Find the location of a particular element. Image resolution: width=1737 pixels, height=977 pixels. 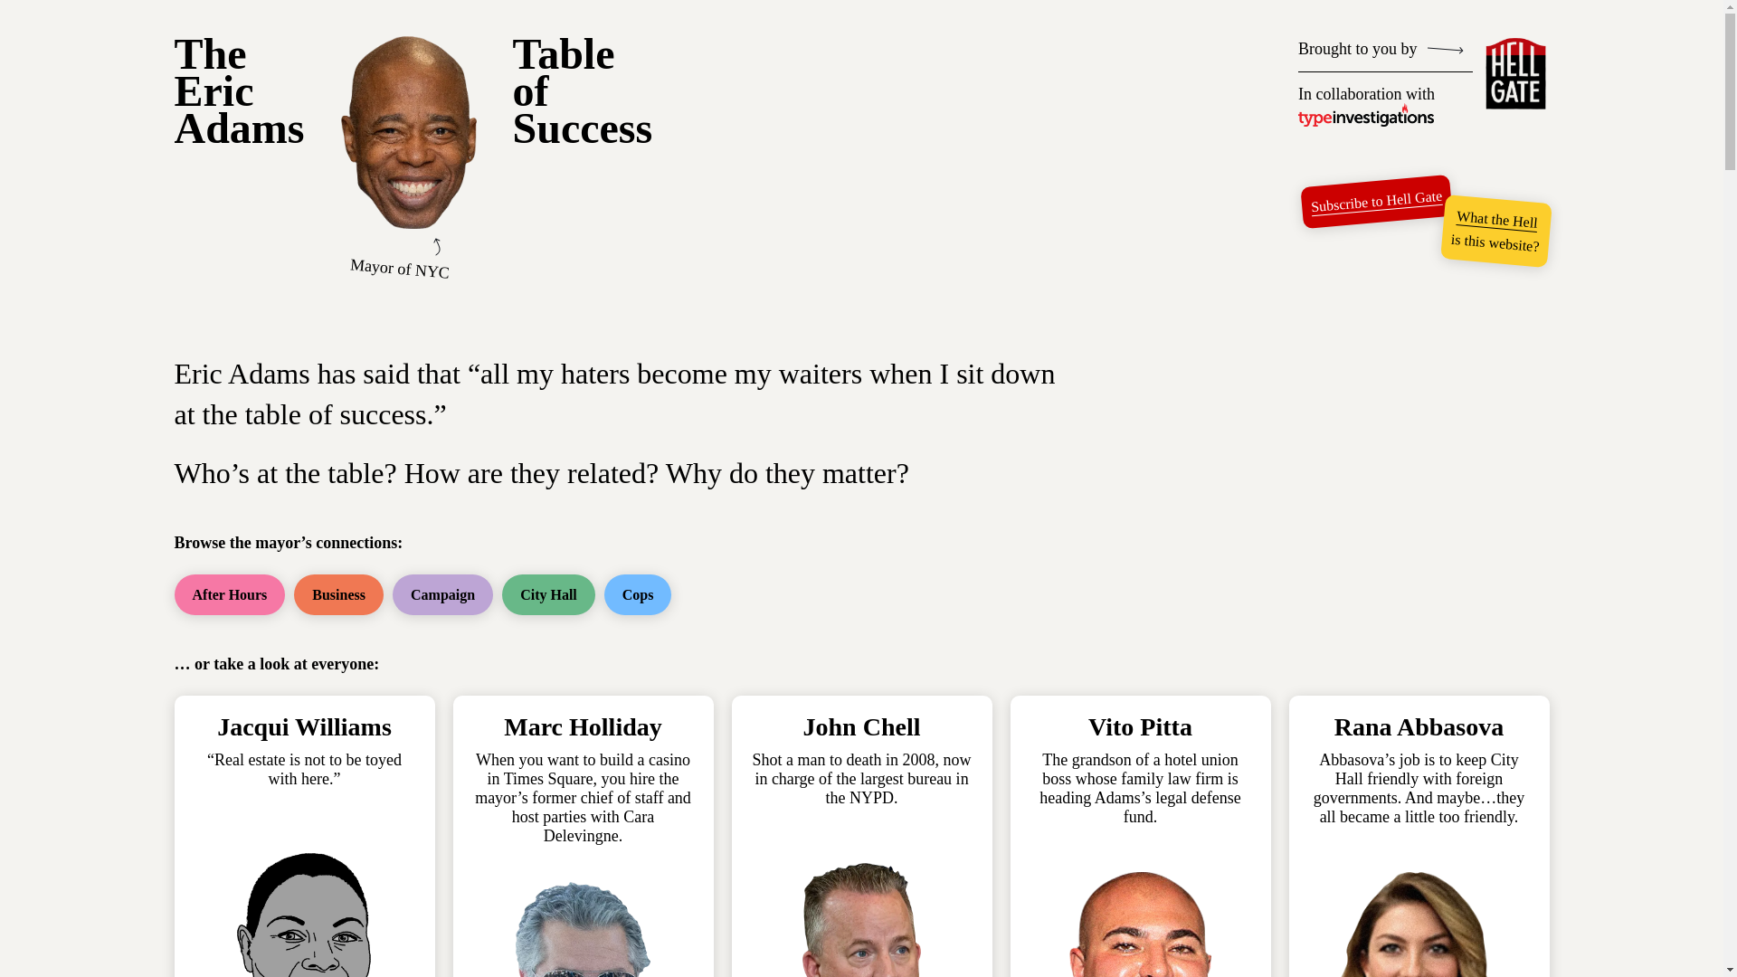

Business is located at coordinates (583, 90).